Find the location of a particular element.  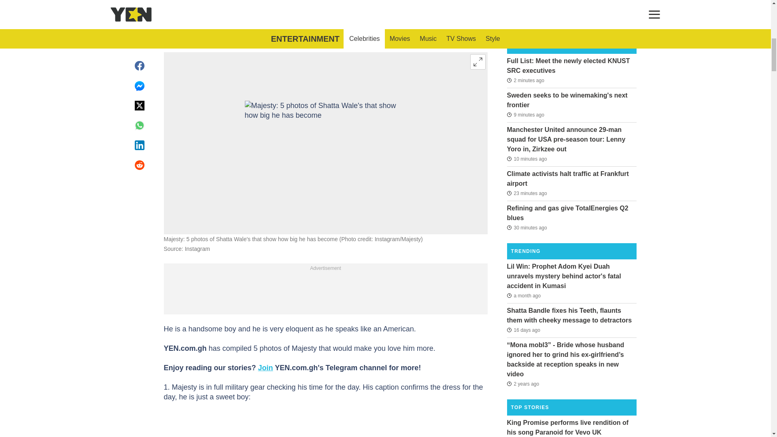

2024-07-25T08:17:08Z is located at coordinates (526, 159).